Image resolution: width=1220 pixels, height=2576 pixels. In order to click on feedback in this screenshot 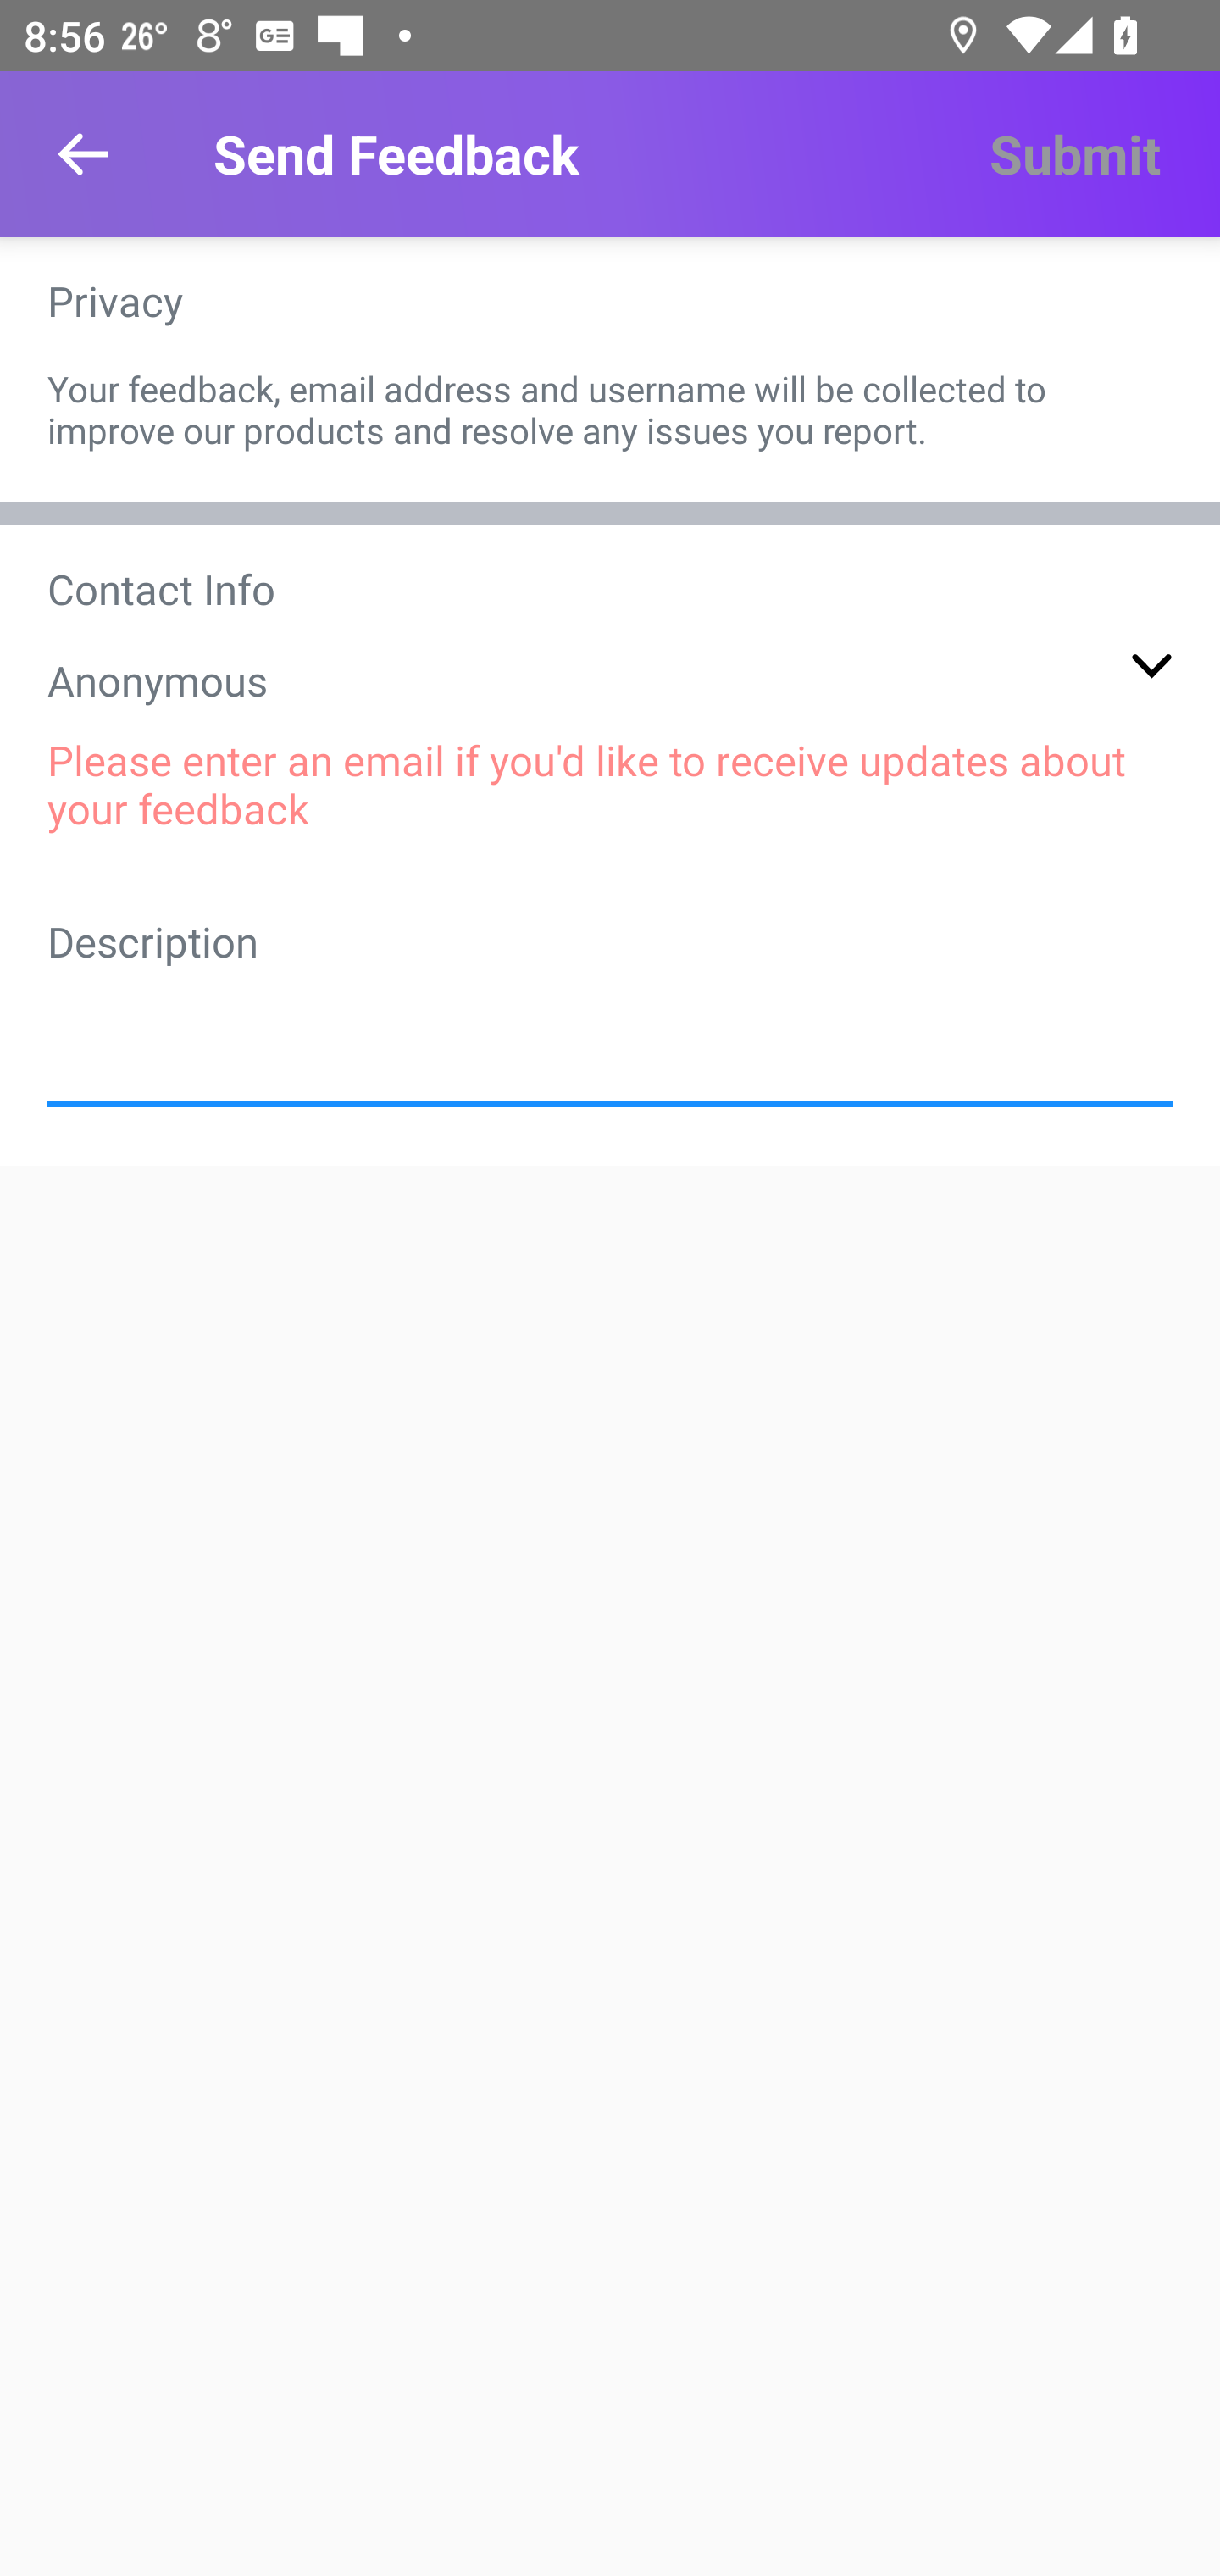, I will do `click(610, 1029)`.